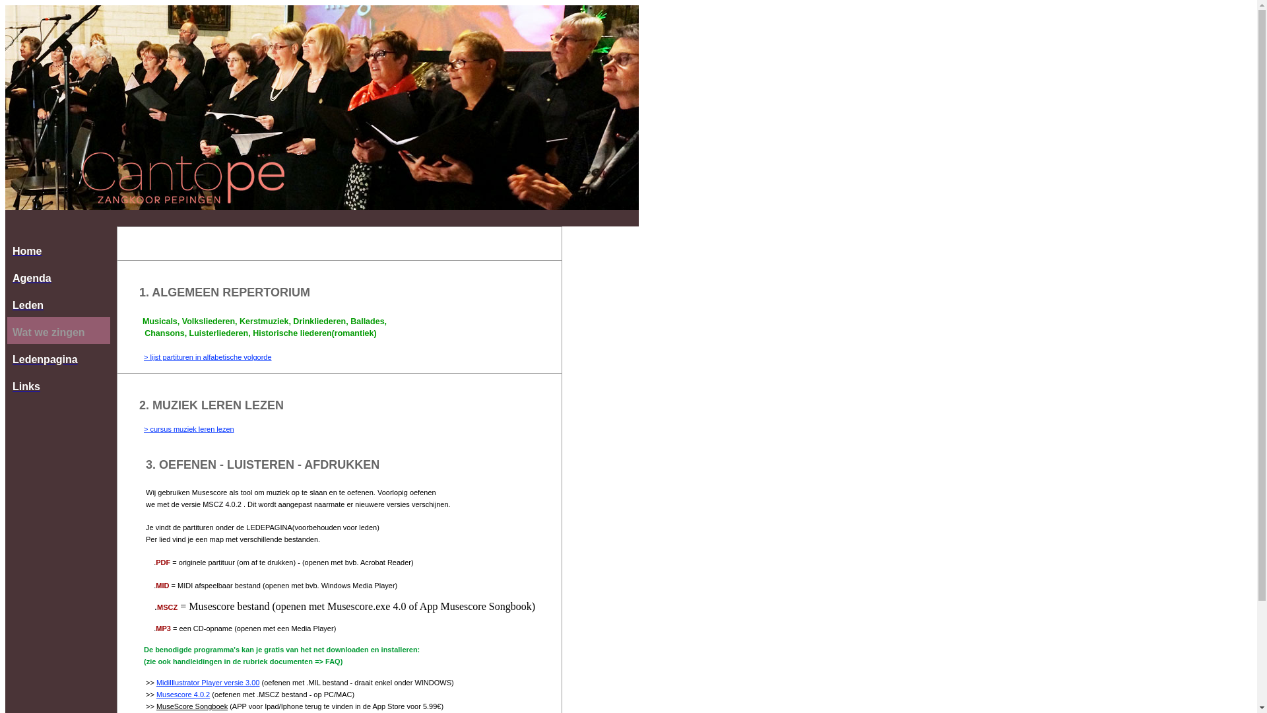 The image size is (1267, 713). I want to click on > lijst partituren in alfabetische volgorde, so click(208, 357).